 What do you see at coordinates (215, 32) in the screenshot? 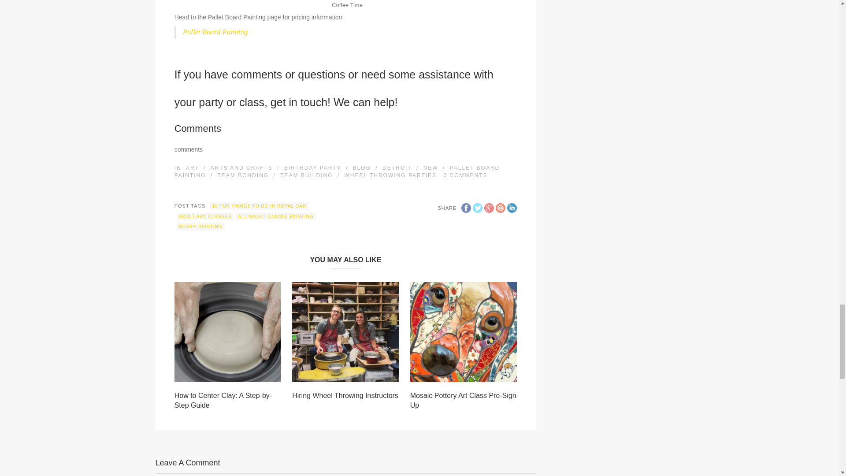
I see `Pallet Board Painting` at bounding box center [215, 32].